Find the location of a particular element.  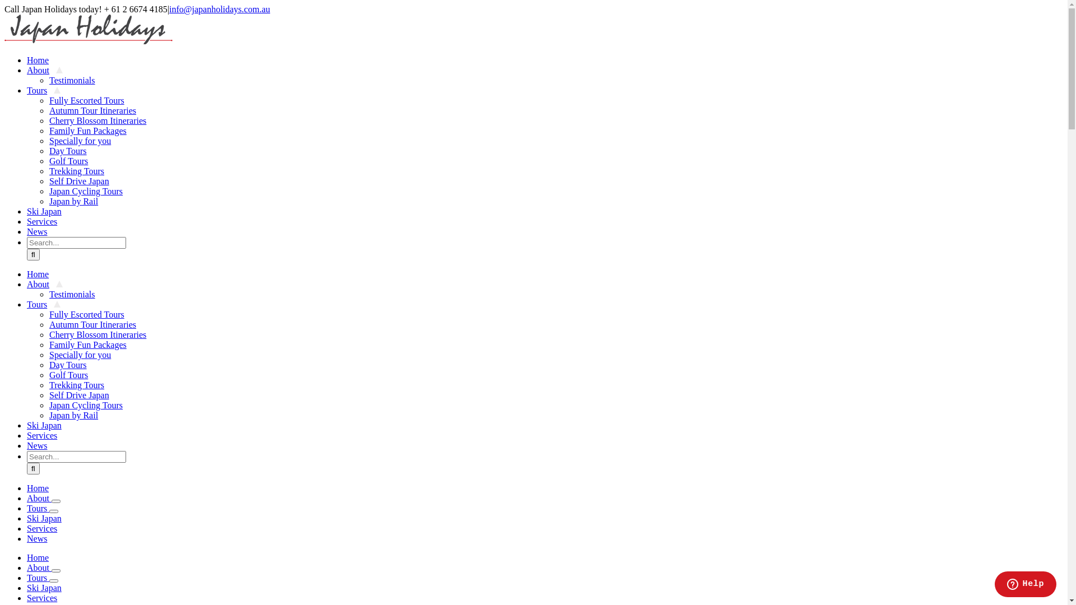

Testimonials is located at coordinates (72, 81).